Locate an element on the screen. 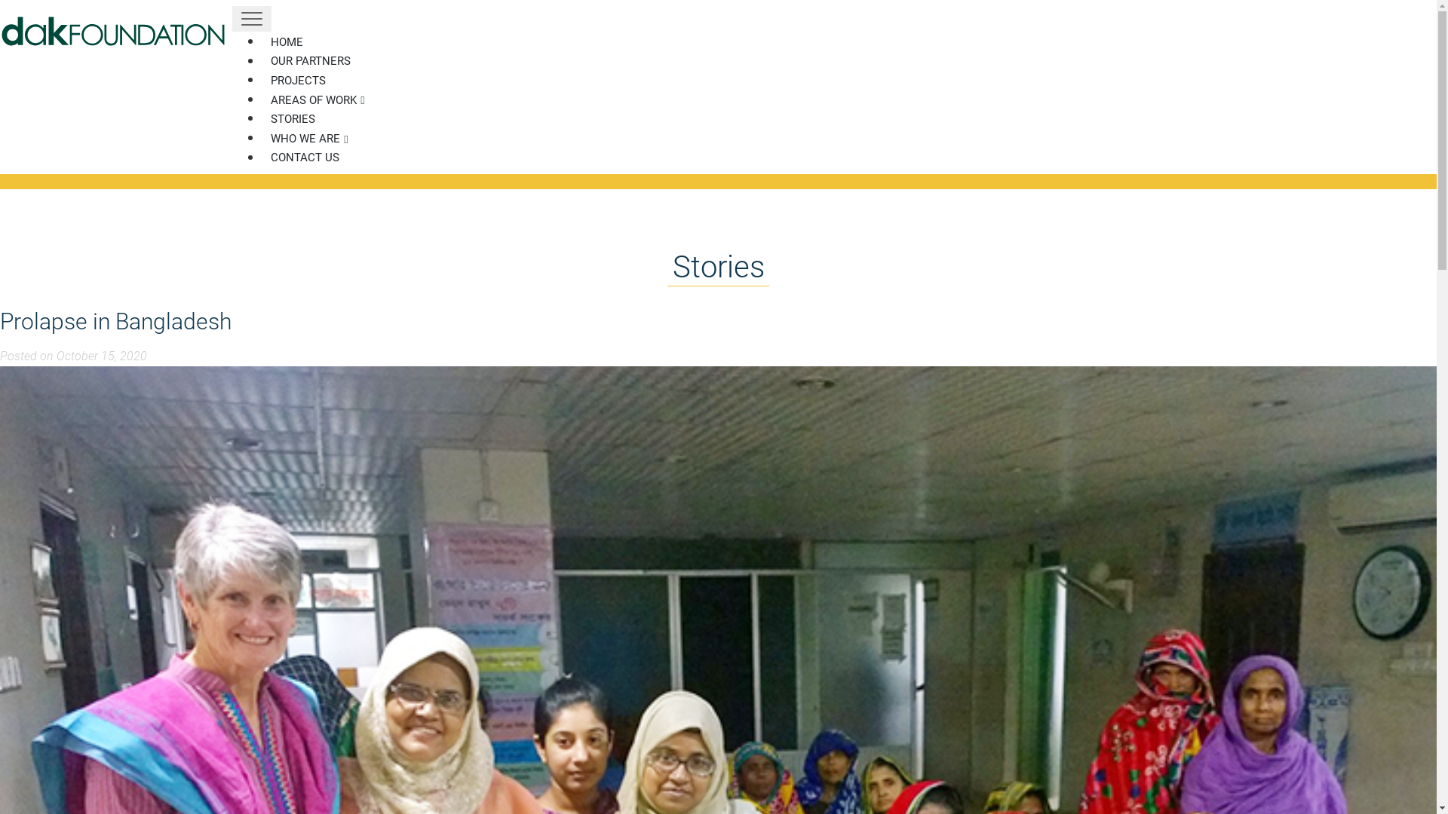 Image resolution: width=1448 pixels, height=814 pixels. STORIES is located at coordinates (293, 119).